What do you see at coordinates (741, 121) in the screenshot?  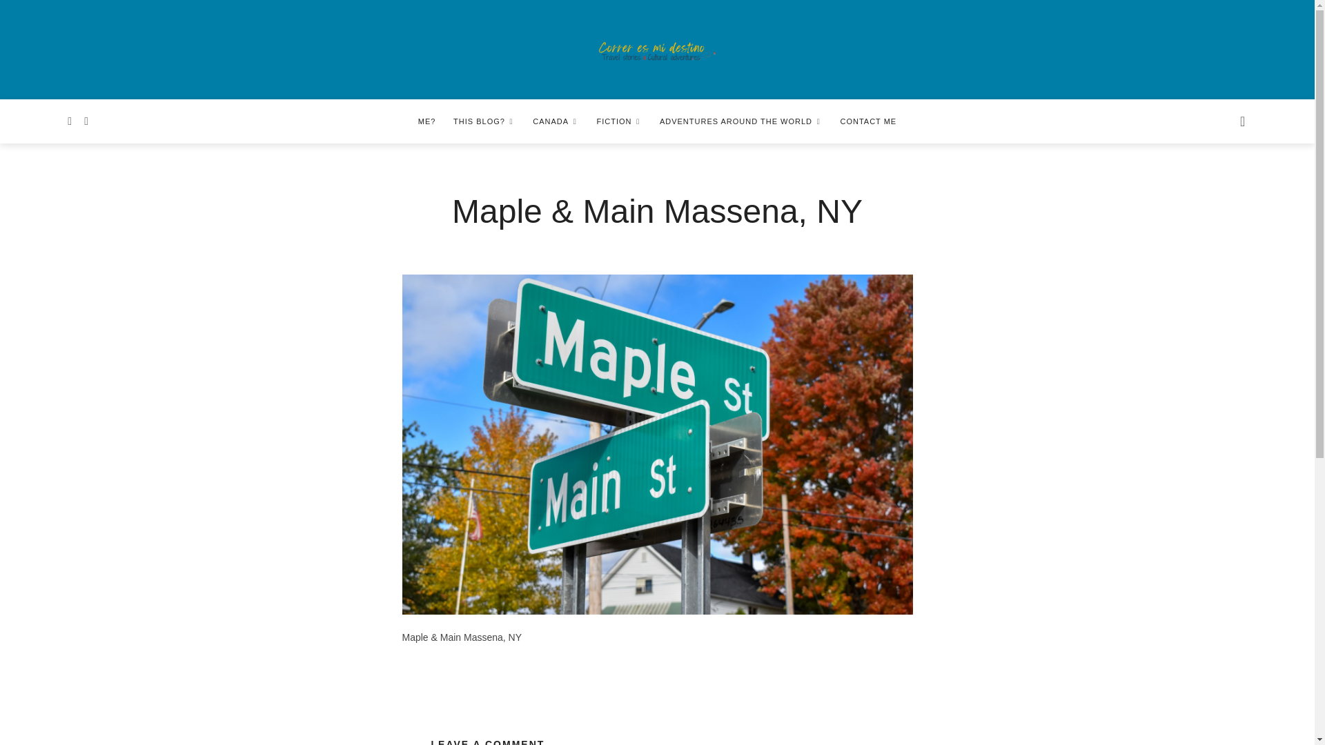 I see `ADVENTURES AROUND THE WORLD` at bounding box center [741, 121].